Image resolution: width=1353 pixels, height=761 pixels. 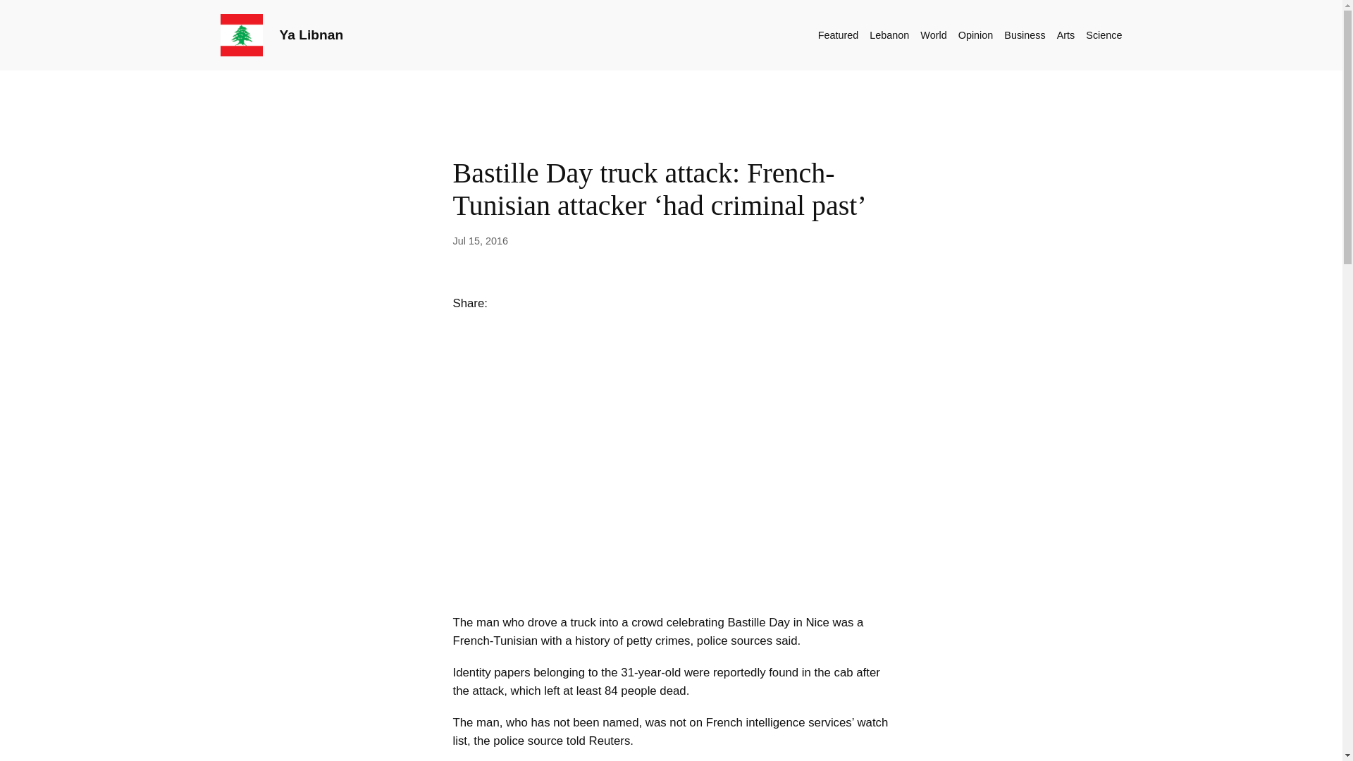 I want to click on Ya Libnan, so click(x=311, y=35).